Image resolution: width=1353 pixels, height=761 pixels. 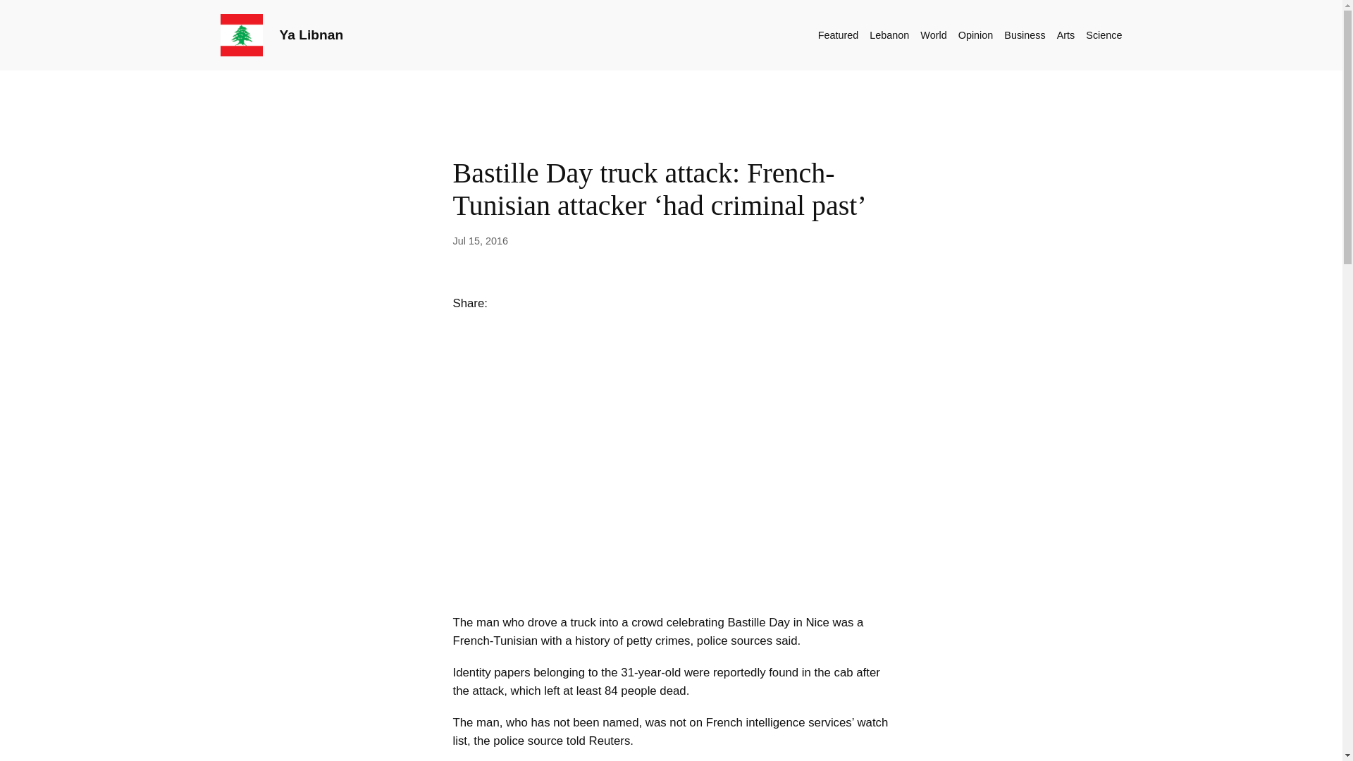 I want to click on Ya Libnan, so click(x=311, y=35).